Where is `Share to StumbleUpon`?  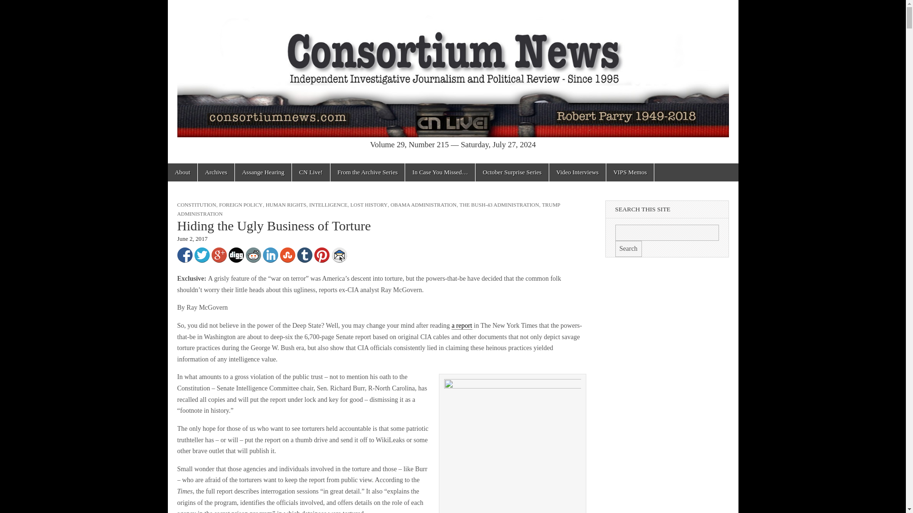 Share to StumbleUpon is located at coordinates (287, 255).